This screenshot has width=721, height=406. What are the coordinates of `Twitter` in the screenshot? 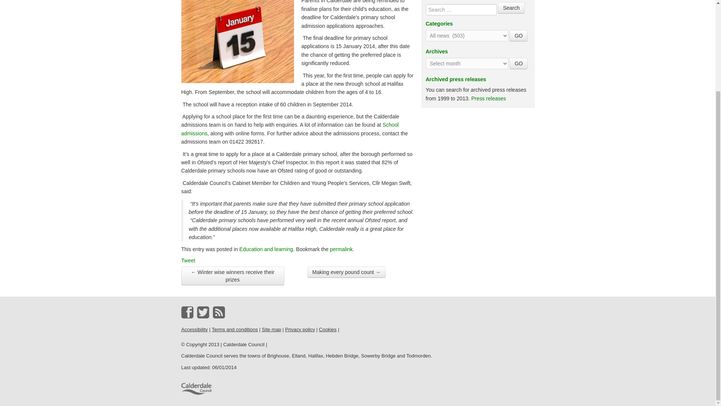 It's located at (203, 312).